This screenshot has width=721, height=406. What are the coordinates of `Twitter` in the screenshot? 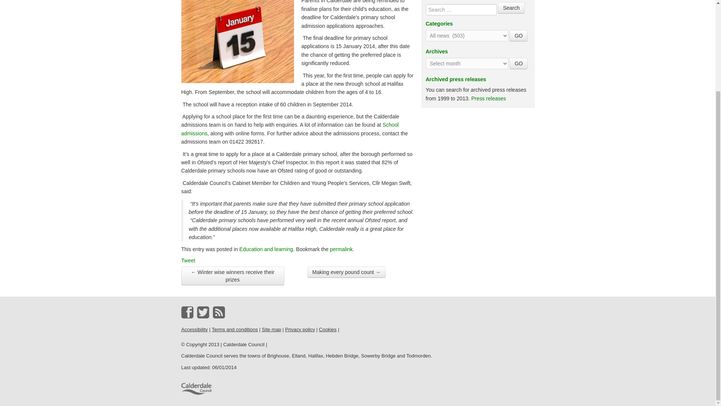 It's located at (203, 312).